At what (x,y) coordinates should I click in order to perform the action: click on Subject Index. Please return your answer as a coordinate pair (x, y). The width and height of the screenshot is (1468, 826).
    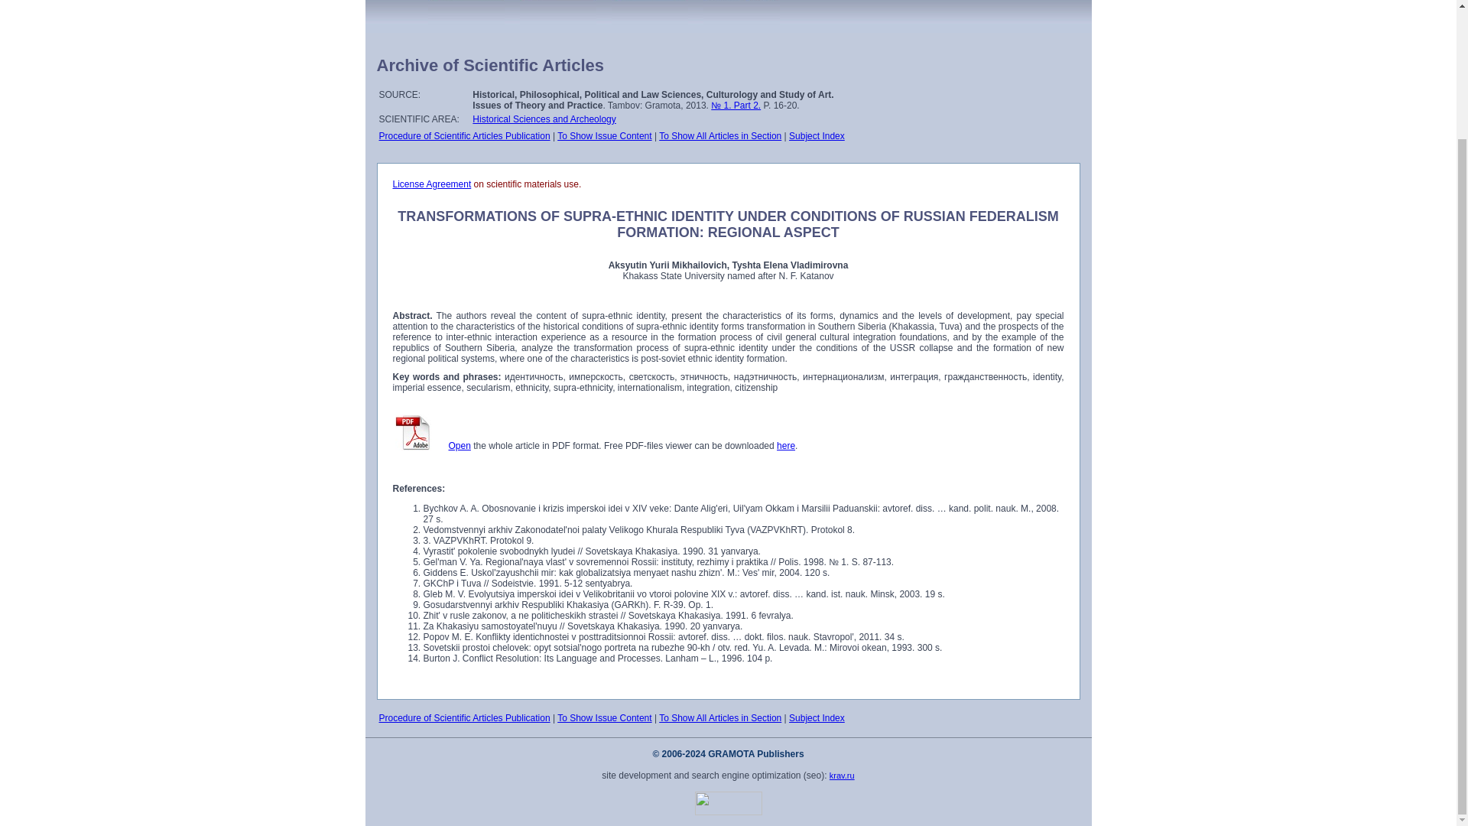
    Looking at the image, I should click on (817, 135).